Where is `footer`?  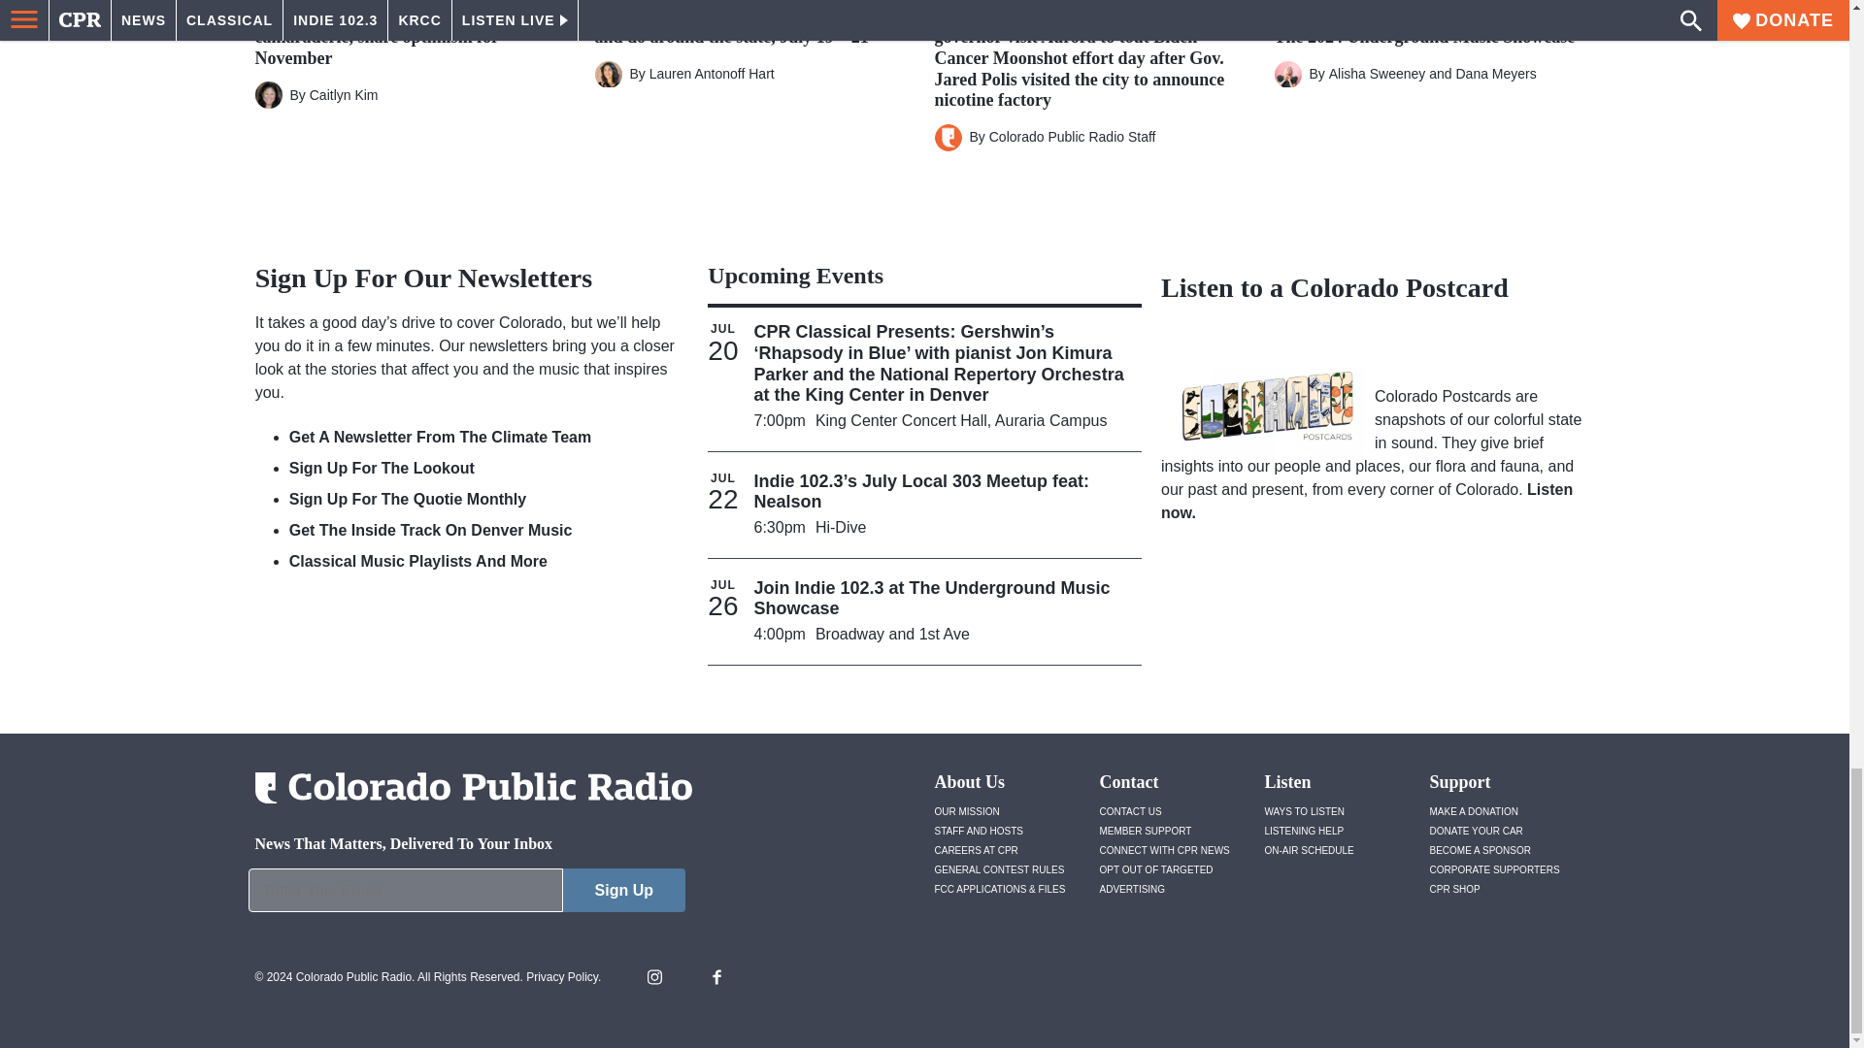
footer is located at coordinates (466, 895).